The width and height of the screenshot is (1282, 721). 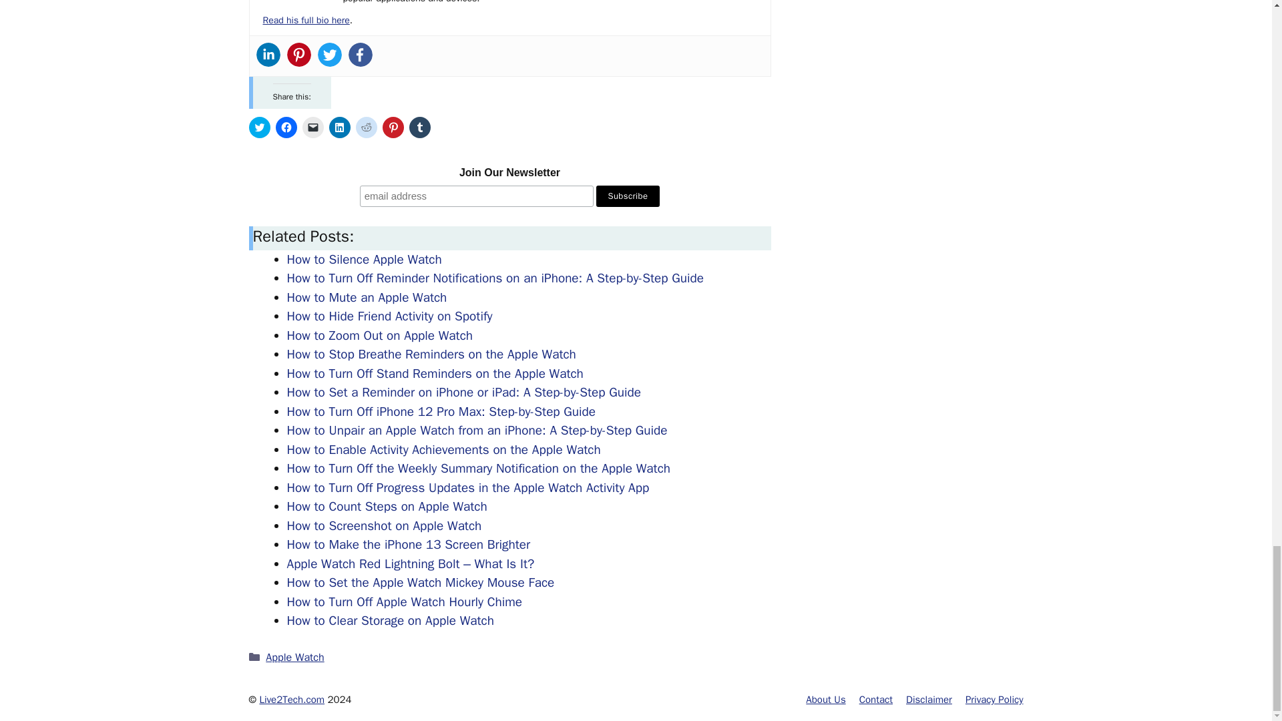 What do you see at coordinates (405, 602) in the screenshot?
I see `How to Turn Off Apple Watch Hourly Chime` at bounding box center [405, 602].